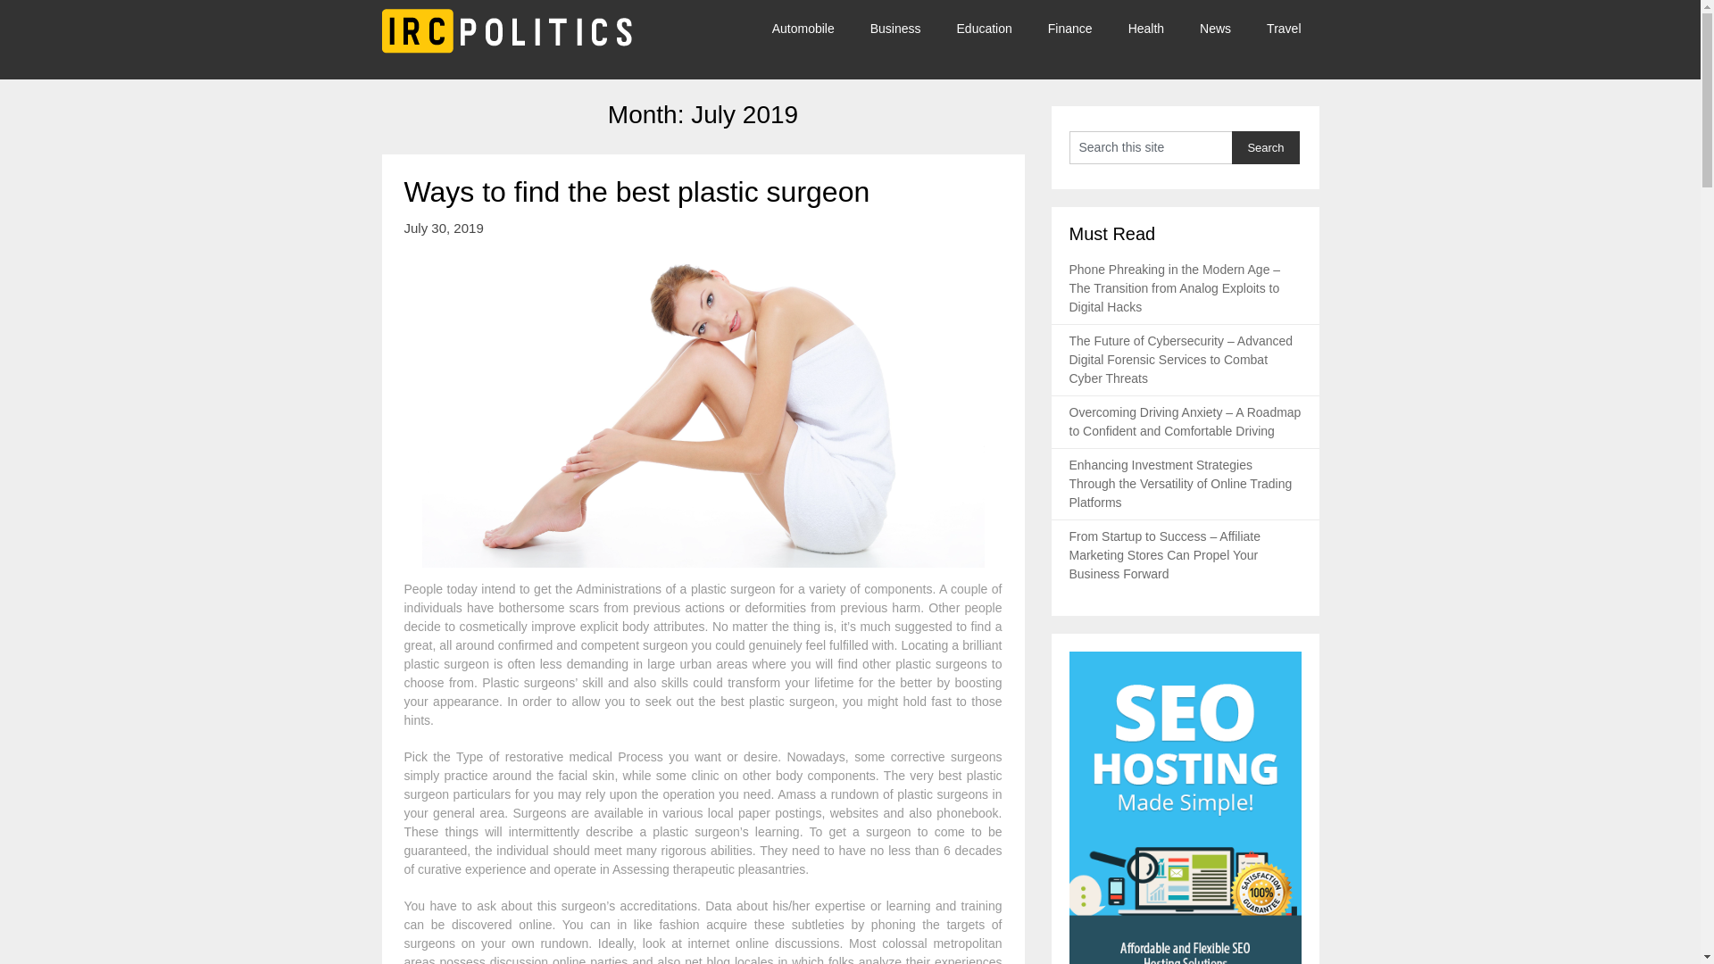 Image resolution: width=1714 pixels, height=964 pixels. Describe the element at coordinates (1069, 29) in the screenshot. I see `Finance` at that location.